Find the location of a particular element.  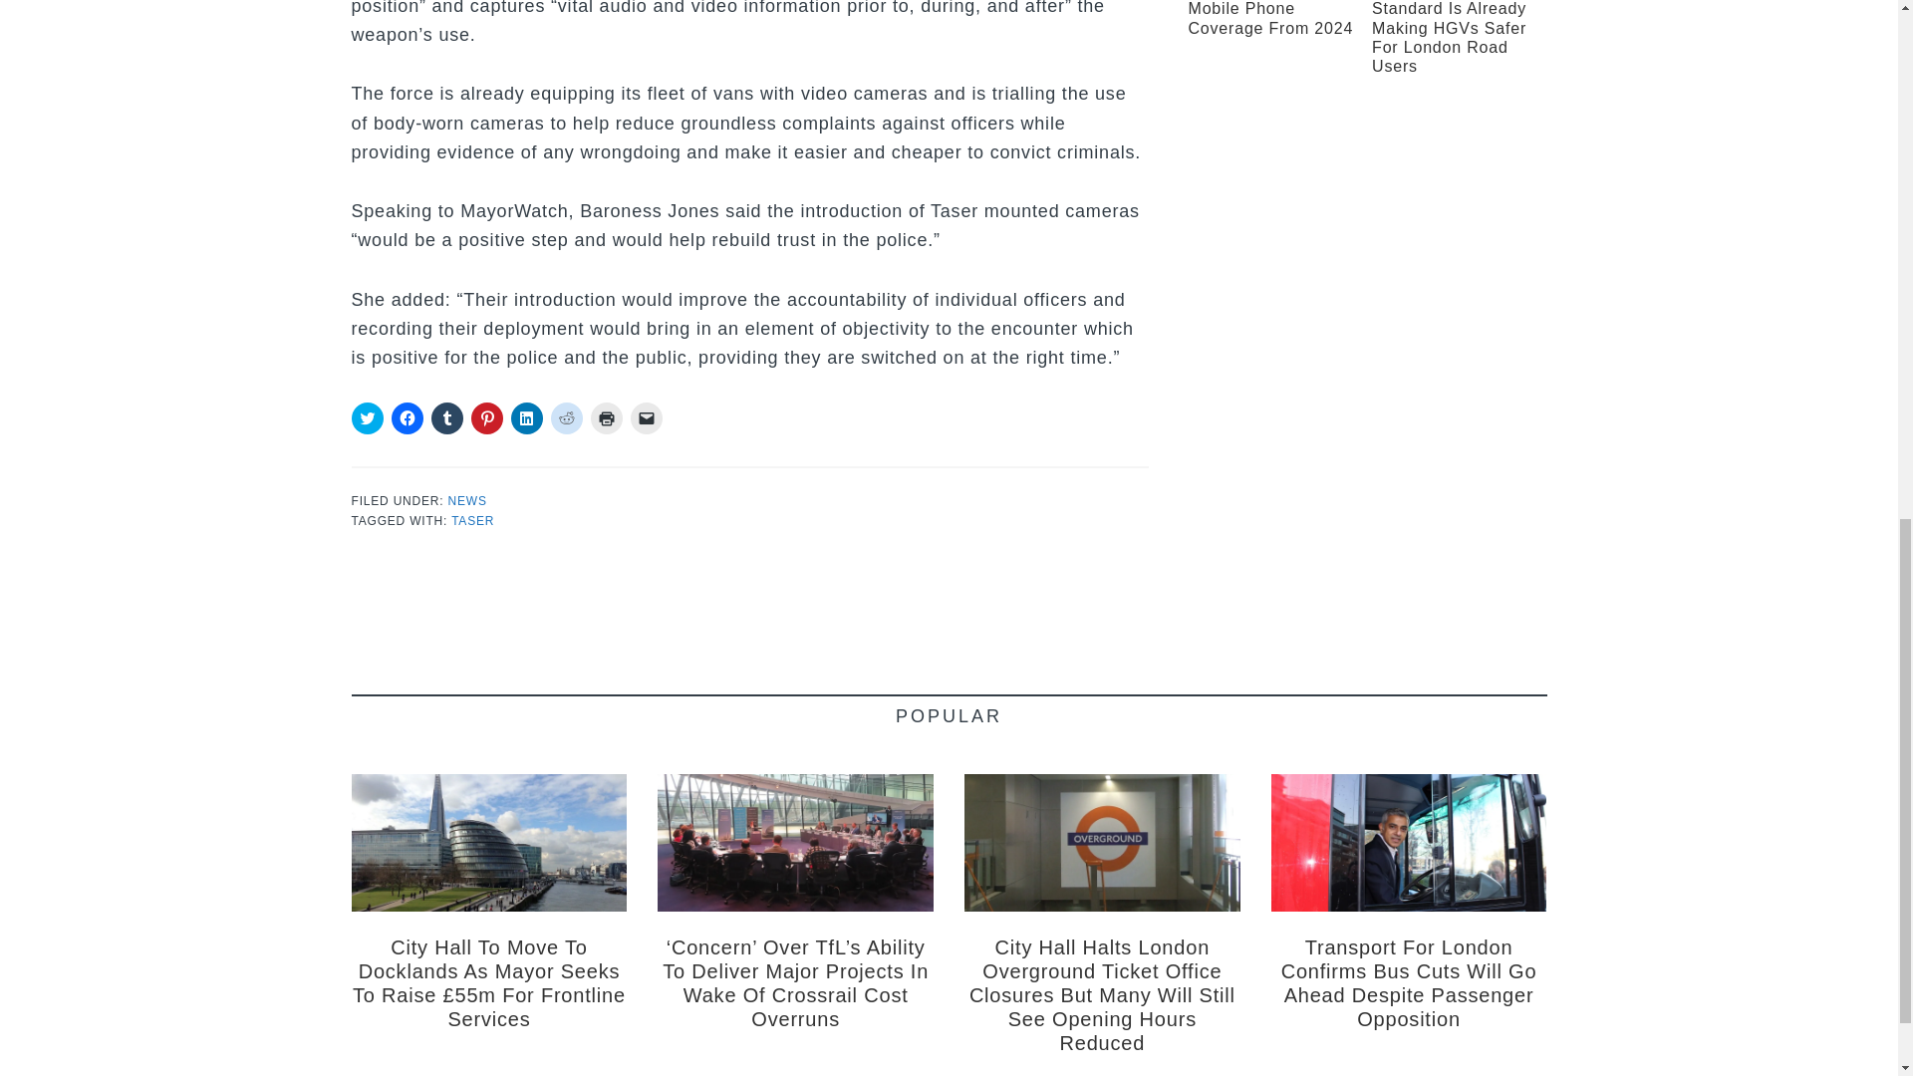

Click to share on Pinterest is located at coordinates (486, 418).